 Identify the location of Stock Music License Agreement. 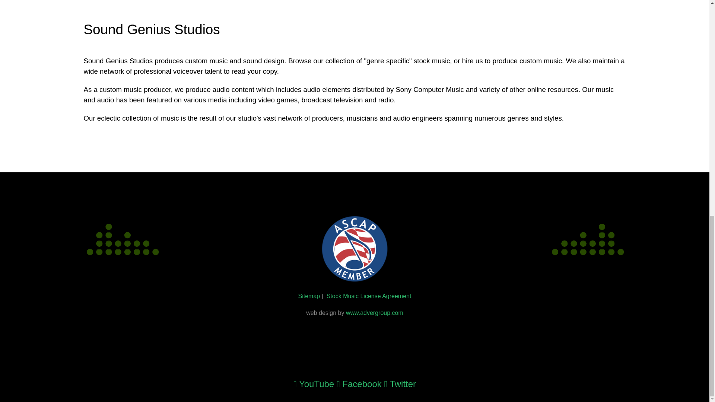
(369, 296).